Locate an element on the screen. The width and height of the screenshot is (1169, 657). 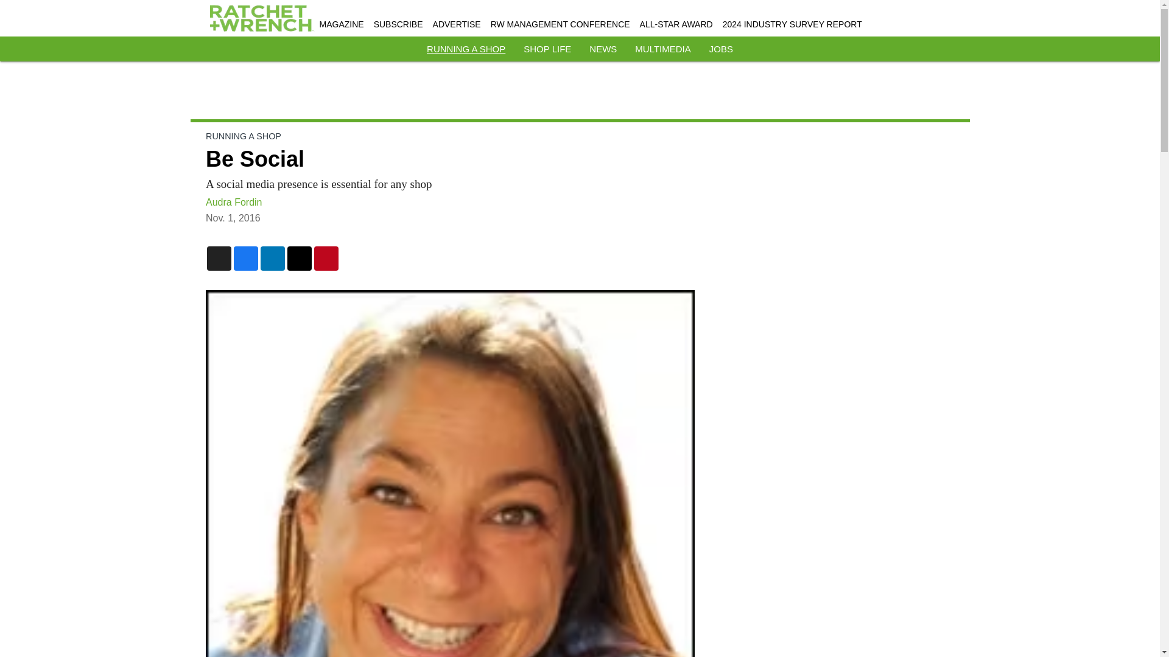
MAGAZINE is located at coordinates (341, 24).